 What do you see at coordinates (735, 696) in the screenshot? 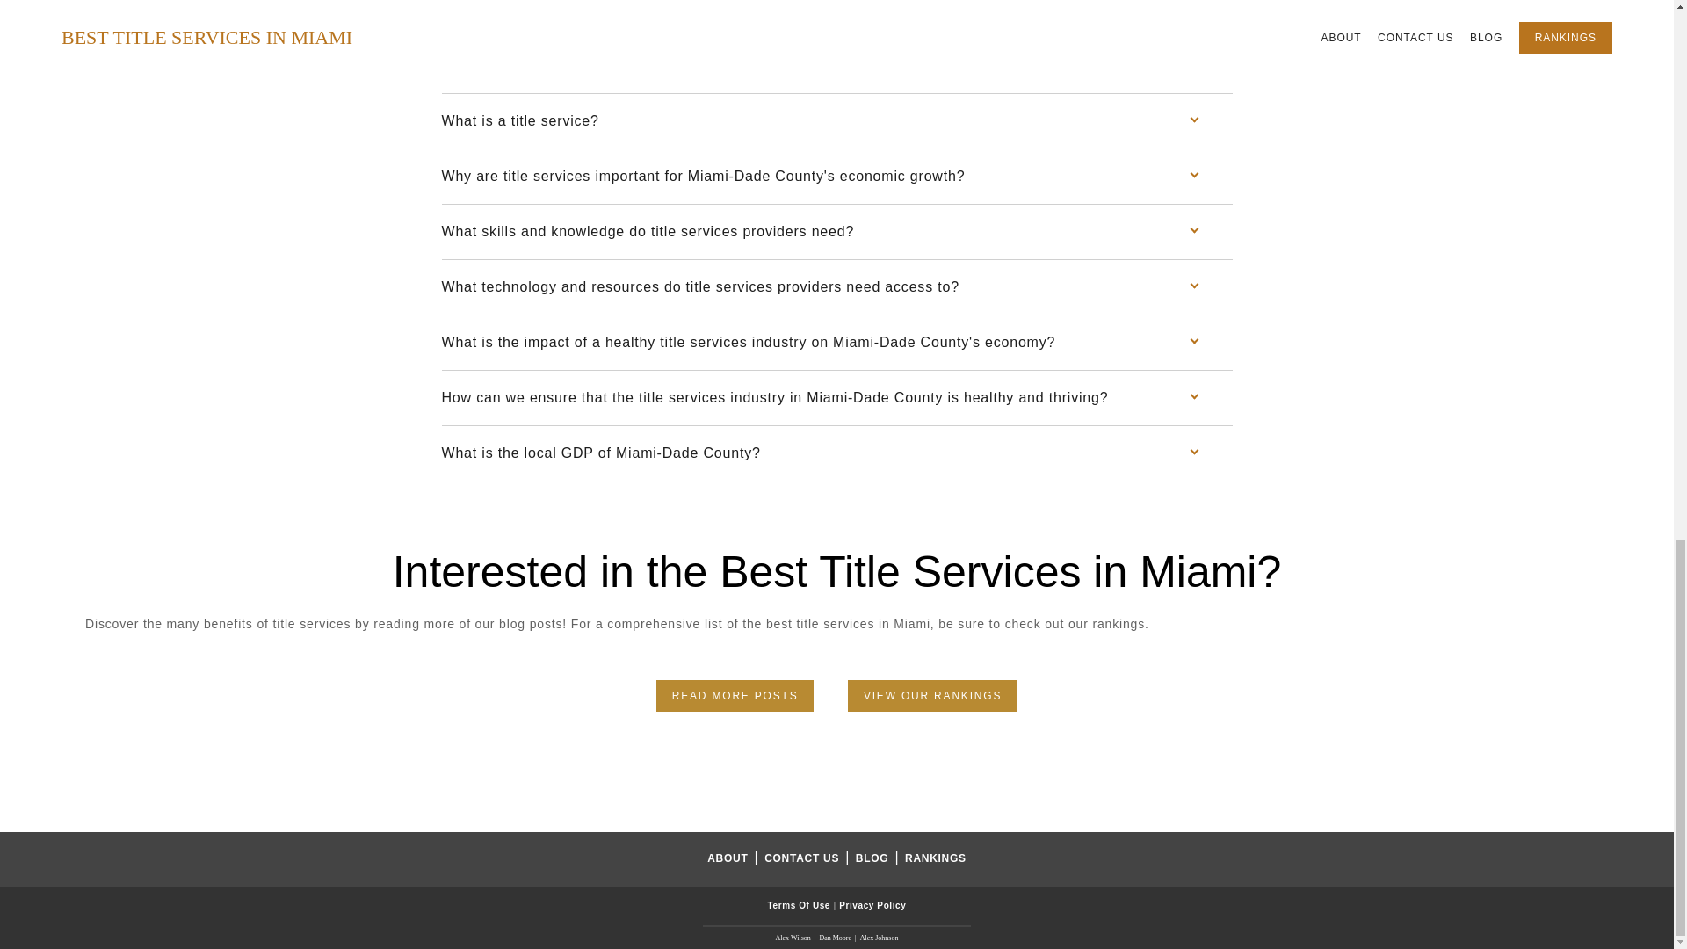
I see `READ MORE POSTS` at bounding box center [735, 696].